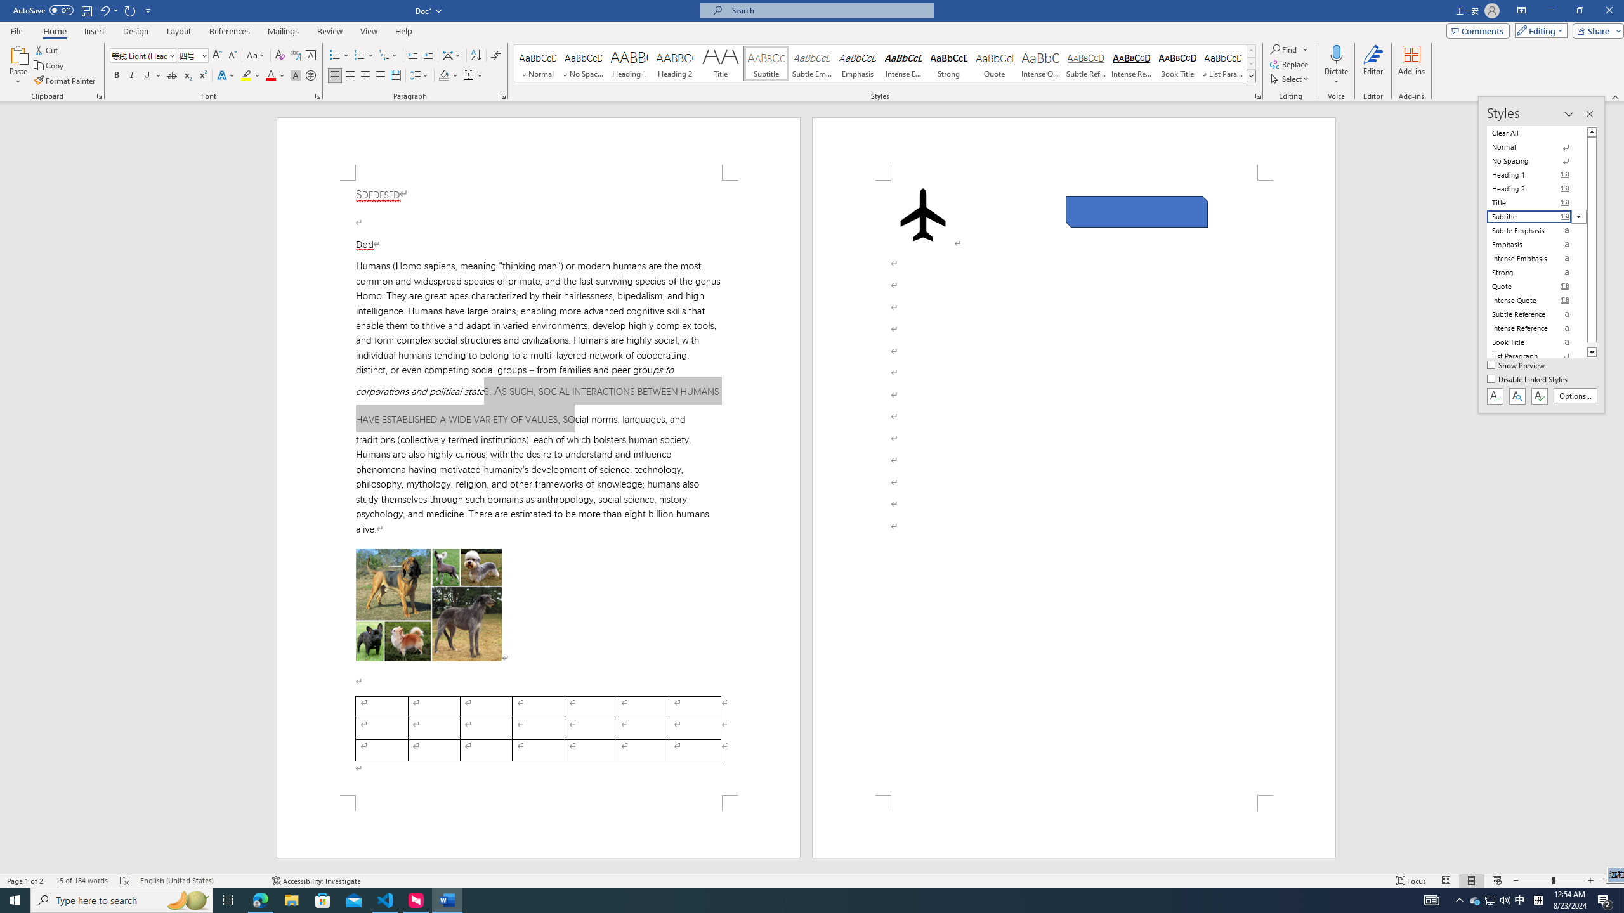 The width and height of the screenshot is (1624, 913). I want to click on Underline, so click(147, 76).